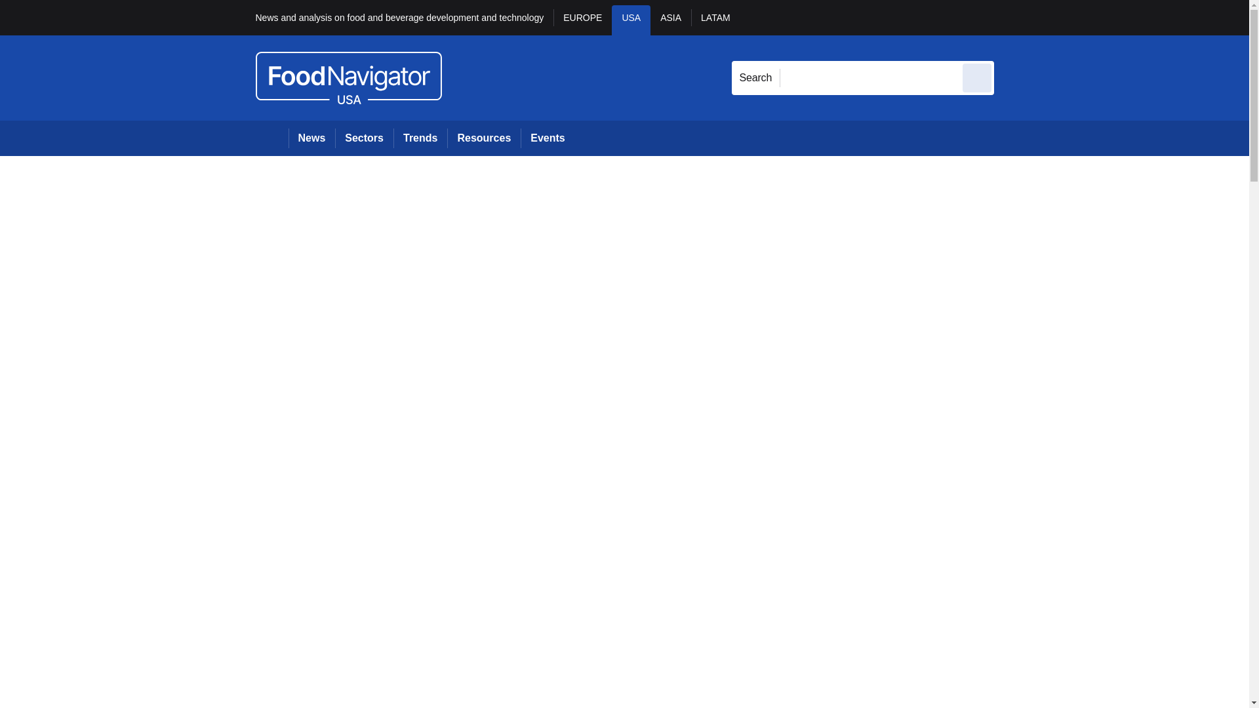 Image resolution: width=1259 pixels, height=708 pixels. What do you see at coordinates (631, 20) in the screenshot?
I see `USA` at bounding box center [631, 20].